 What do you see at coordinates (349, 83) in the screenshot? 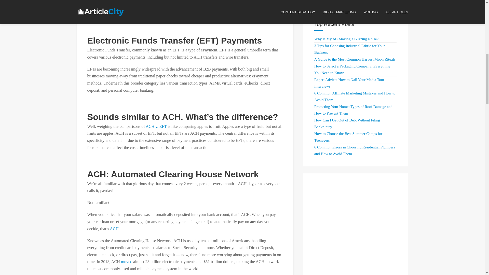
I see `Expert Advice: How to Nail Your Media Tour Interviews` at bounding box center [349, 83].